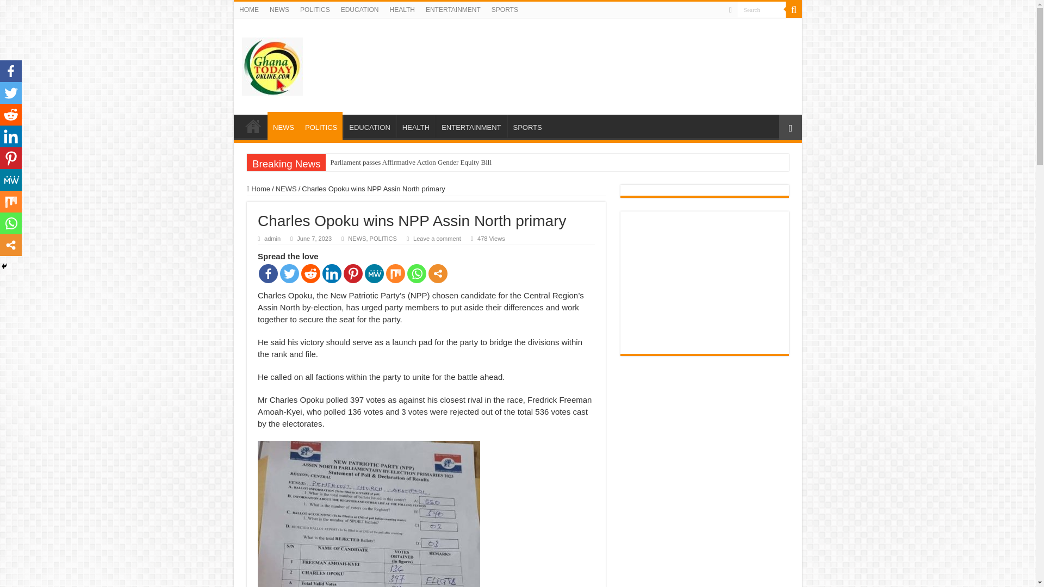  What do you see at coordinates (249, 10) in the screenshot?
I see `HOME` at bounding box center [249, 10].